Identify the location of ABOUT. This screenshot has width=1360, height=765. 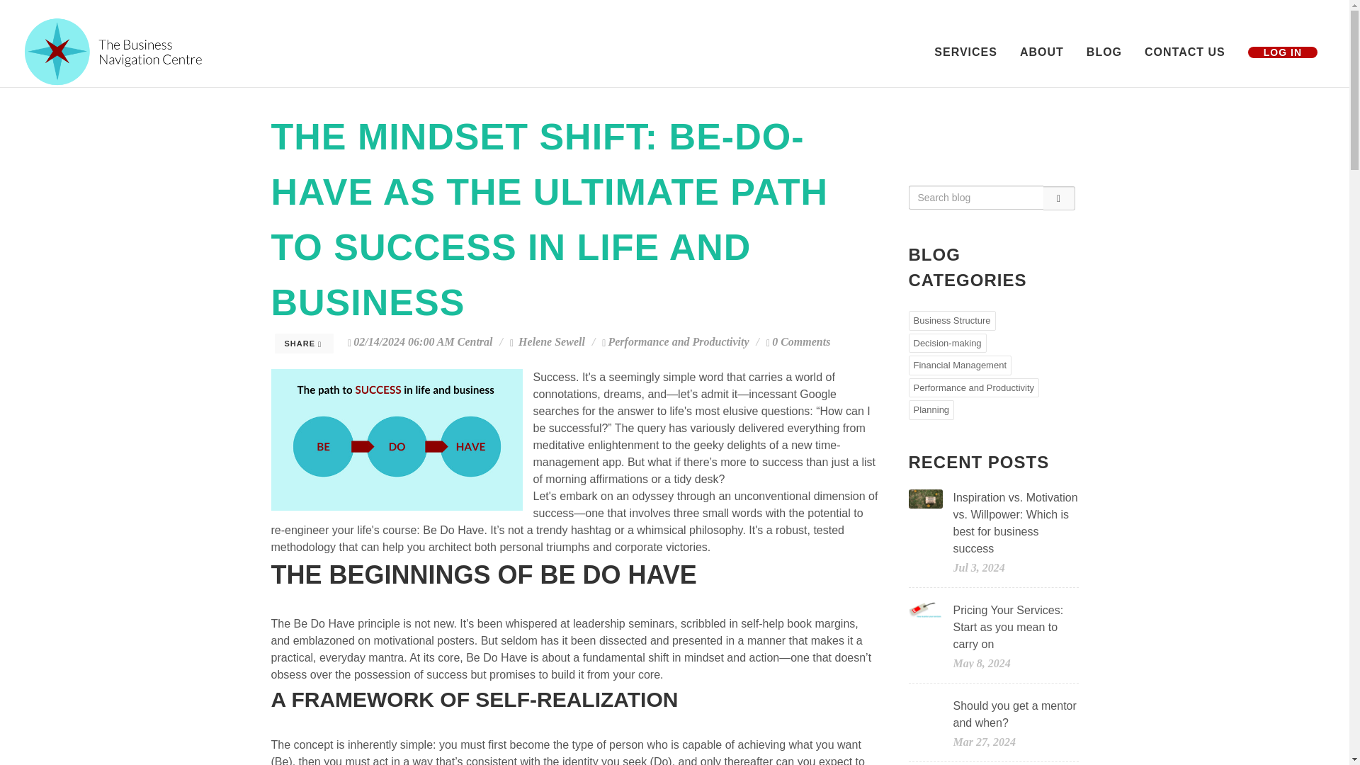
(1041, 52).